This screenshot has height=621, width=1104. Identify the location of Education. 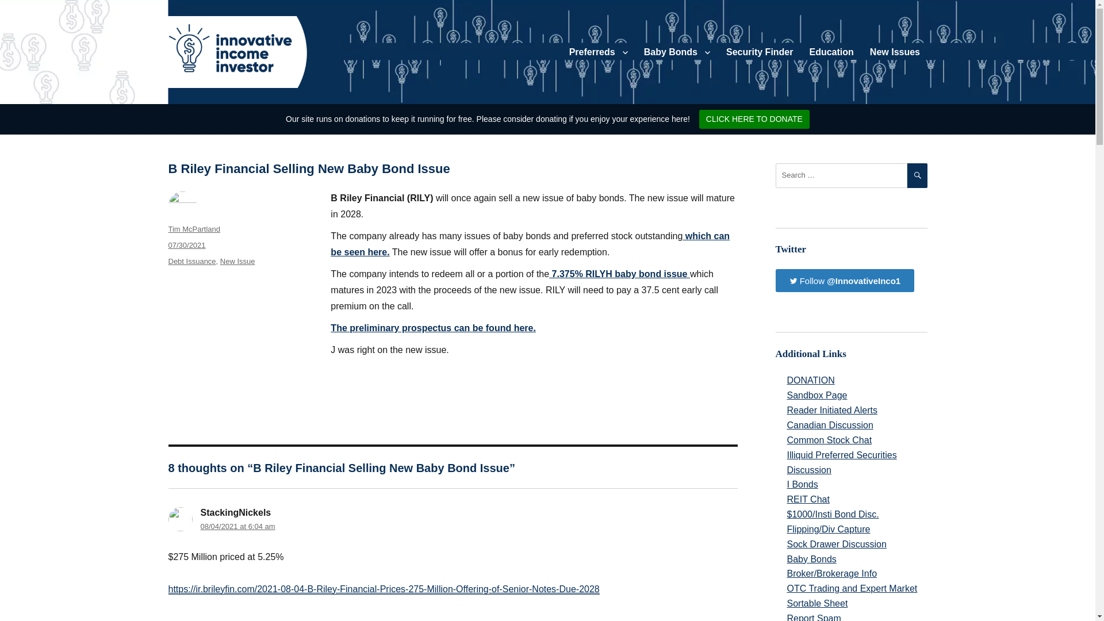
(831, 52).